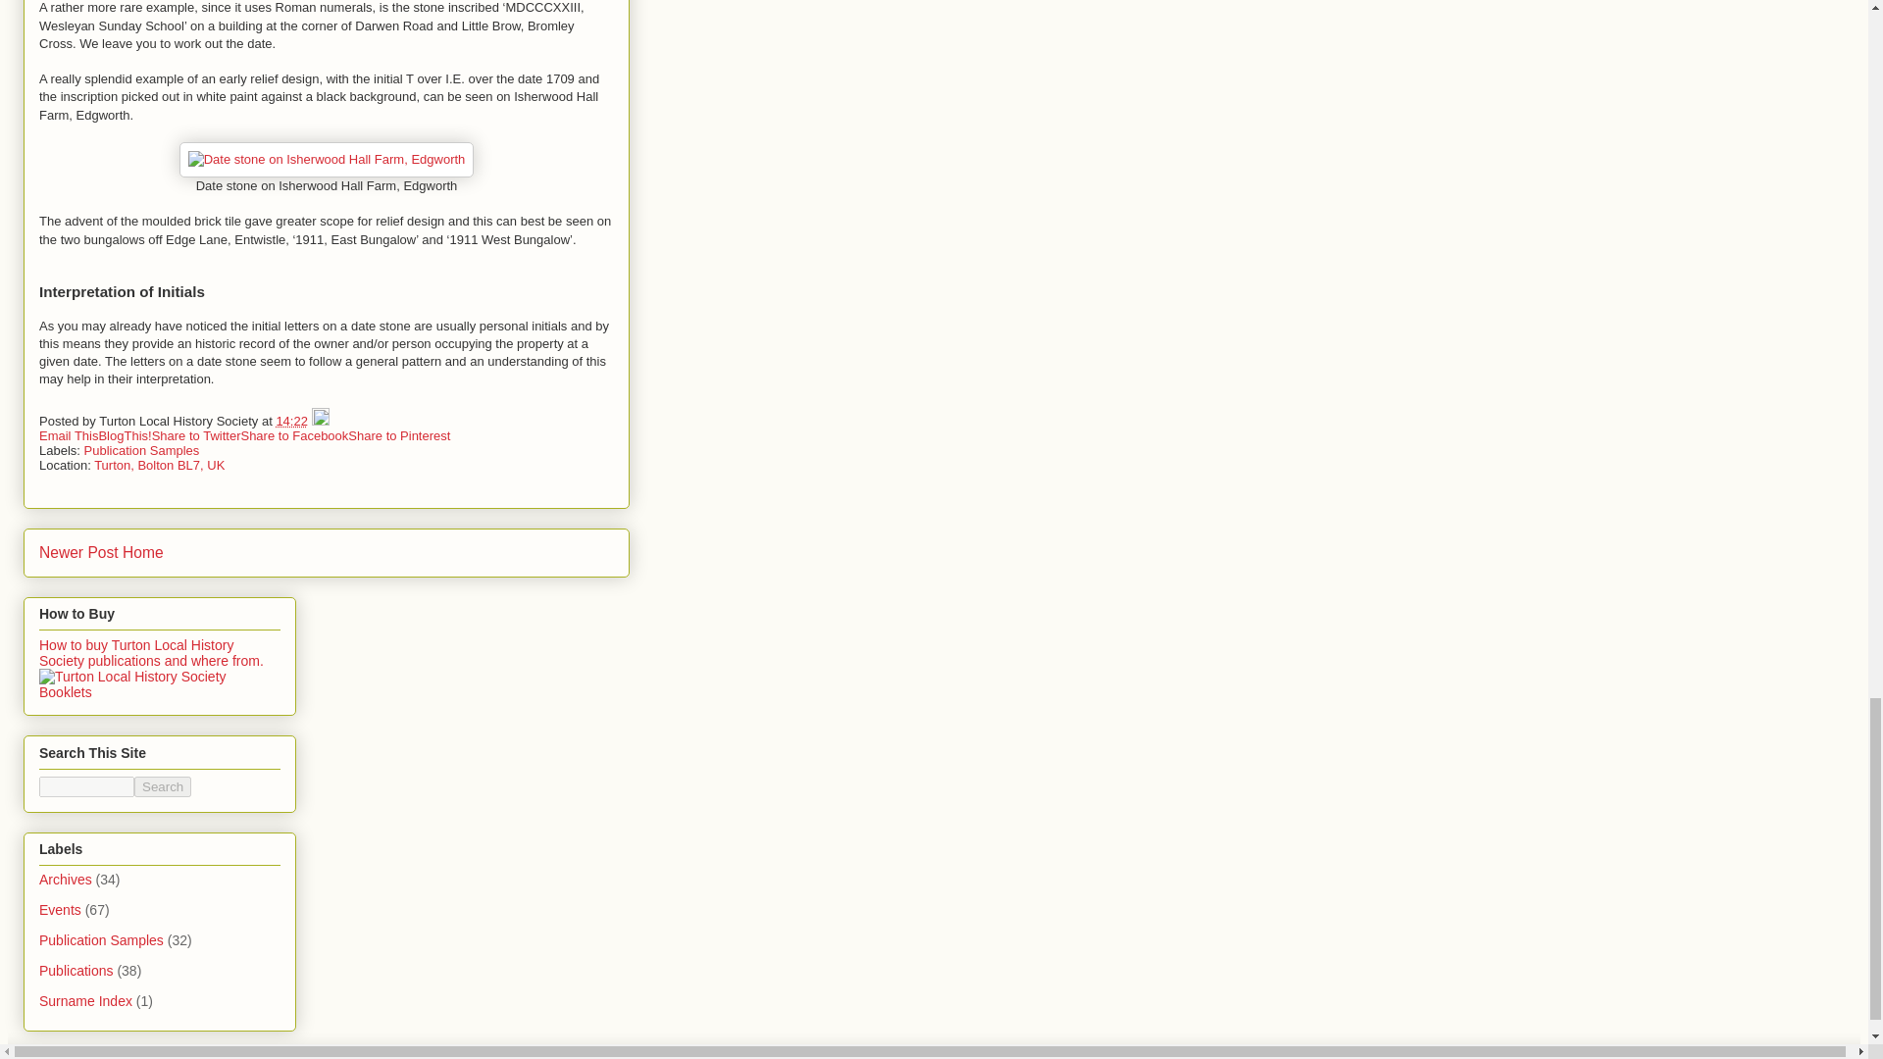  What do you see at coordinates (66, 879) in the screenshot?
I see `Archives` at bounding box center [66, 879].